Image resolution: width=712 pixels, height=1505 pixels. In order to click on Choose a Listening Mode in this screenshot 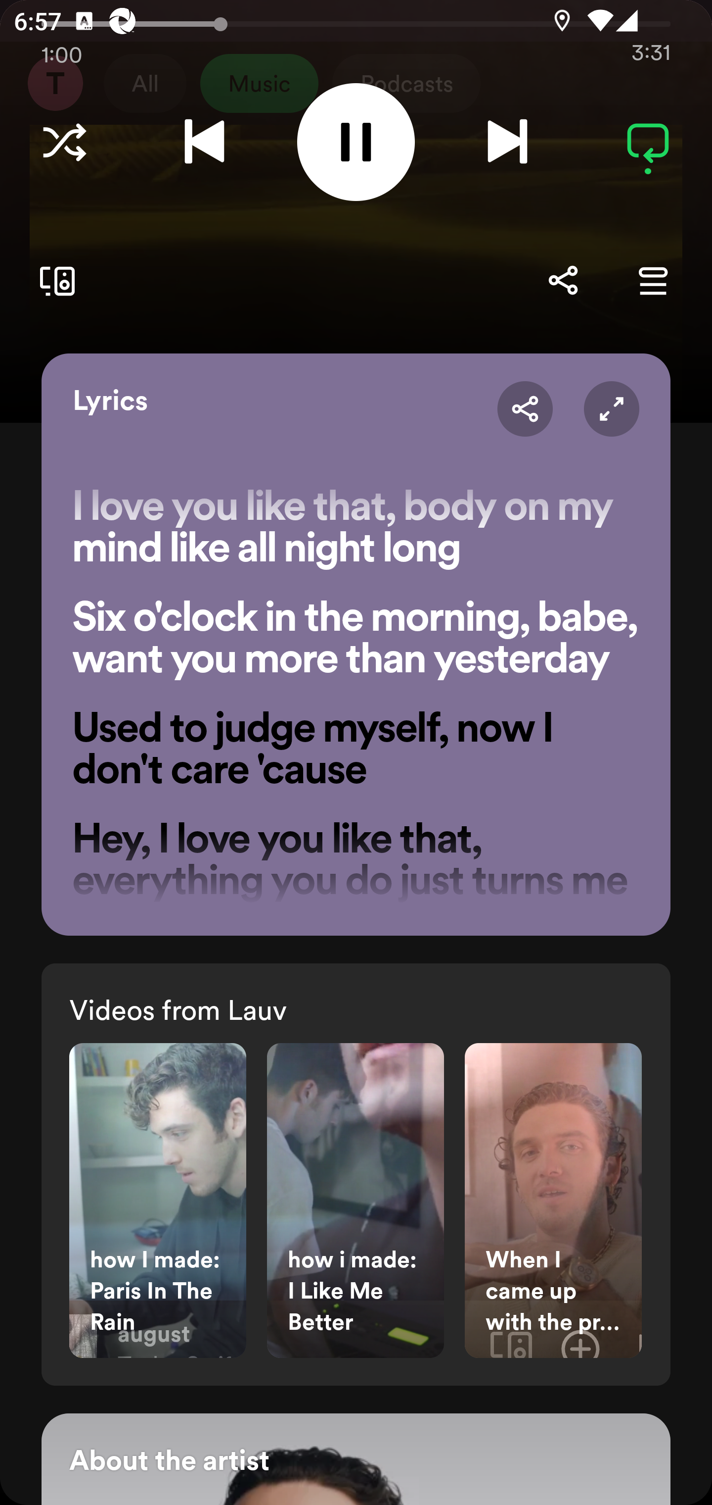, I will do `click(64, 142)`.